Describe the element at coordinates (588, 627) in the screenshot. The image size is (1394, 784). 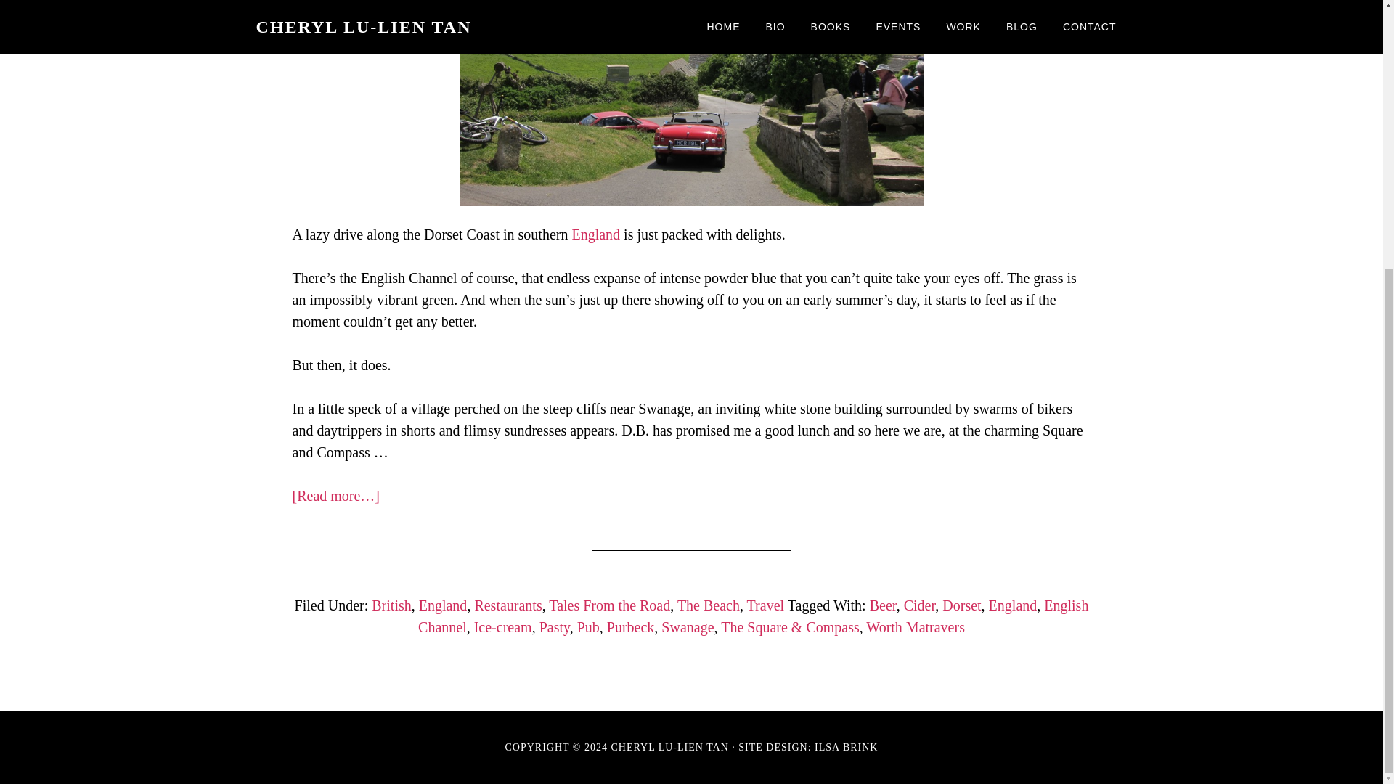
I see `Pub` at that location.